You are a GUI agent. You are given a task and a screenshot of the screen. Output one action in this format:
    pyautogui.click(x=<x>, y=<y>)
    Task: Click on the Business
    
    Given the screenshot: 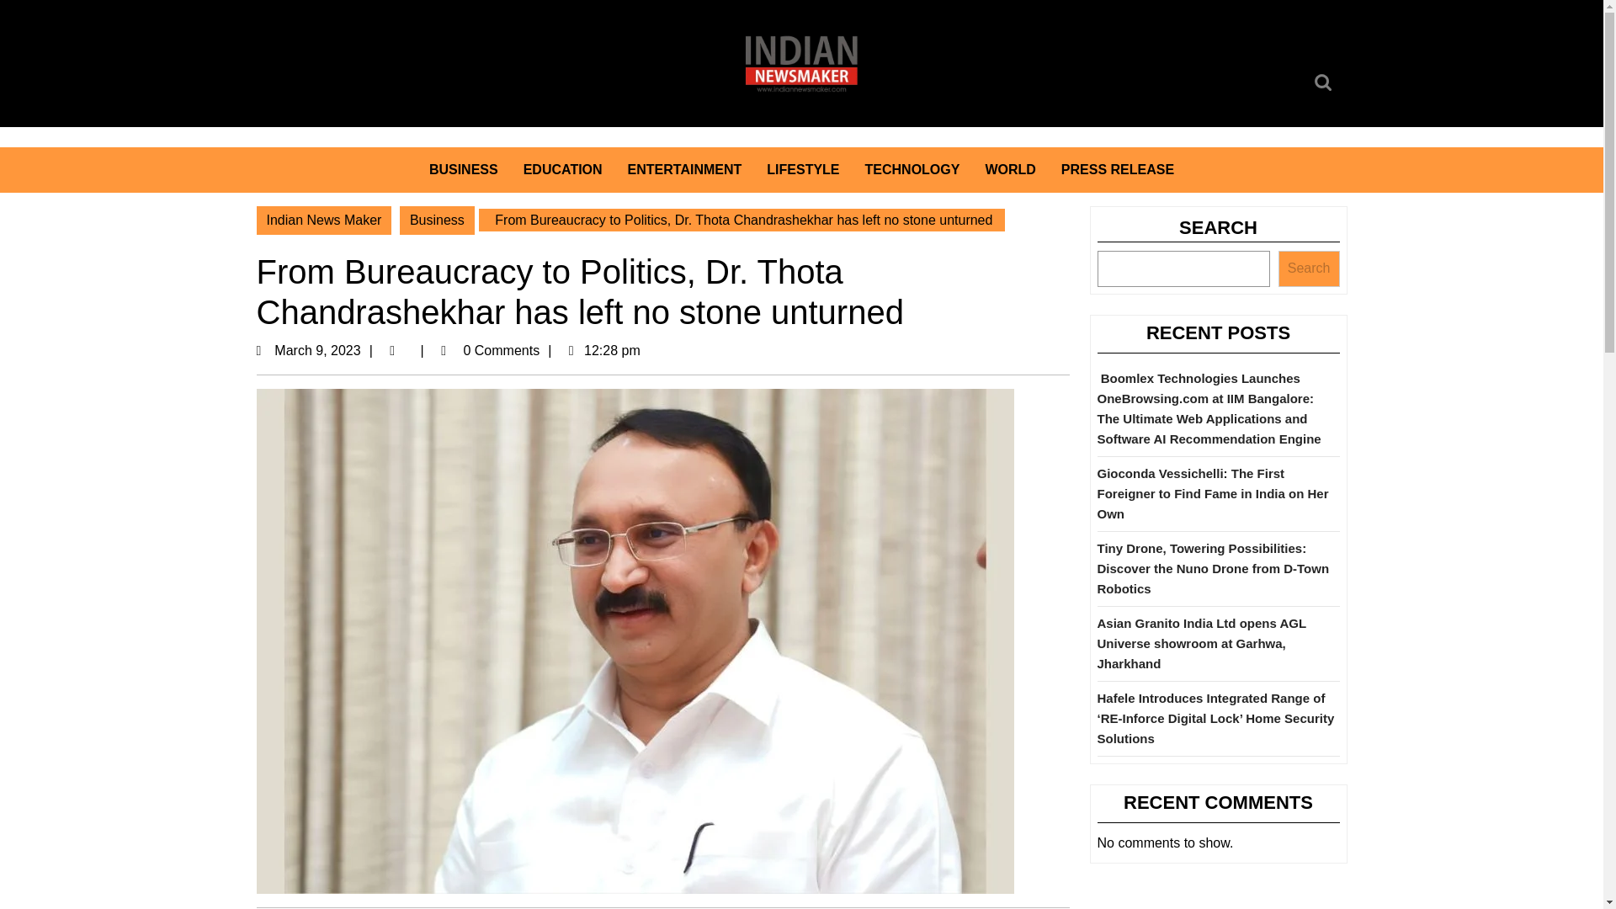 What is the action you would take?
    pyautogui.click(x=327, y=350)
    